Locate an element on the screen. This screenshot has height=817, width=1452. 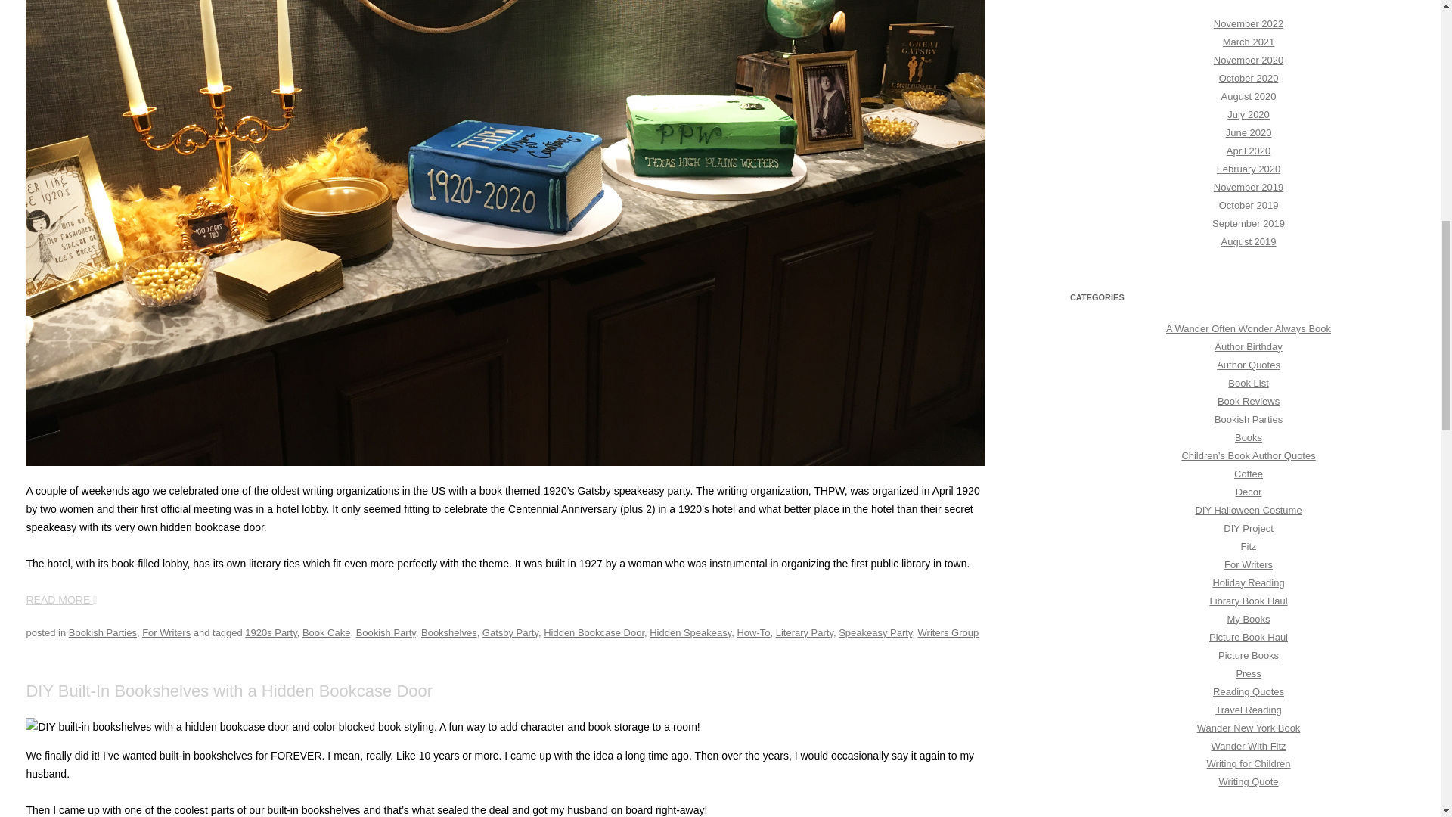
Bookshelves is located at coordinates (449, 632).